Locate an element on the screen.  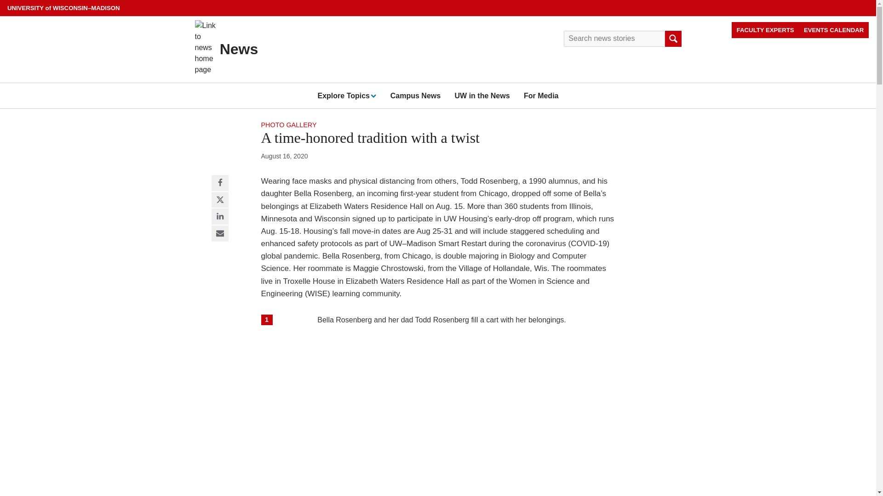
Submit search is located at coordinates (672, 39).